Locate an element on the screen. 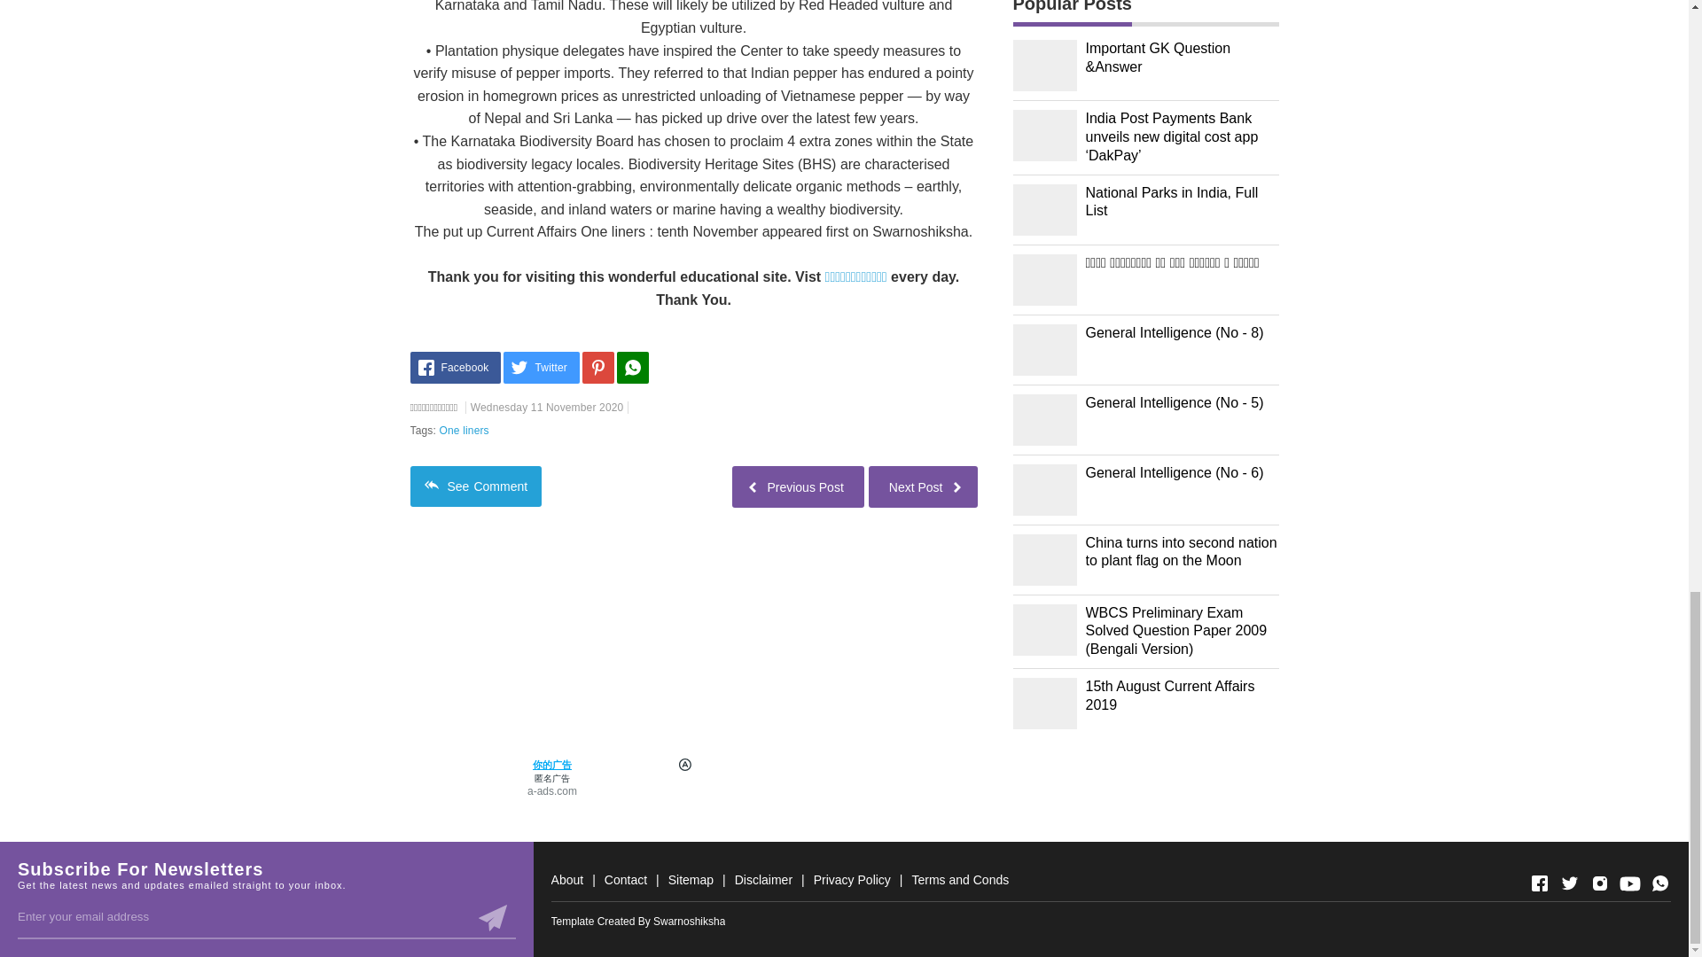 The width and height of the screenshot is (1702, 957). Older Post is located at coordinates (797, 486).